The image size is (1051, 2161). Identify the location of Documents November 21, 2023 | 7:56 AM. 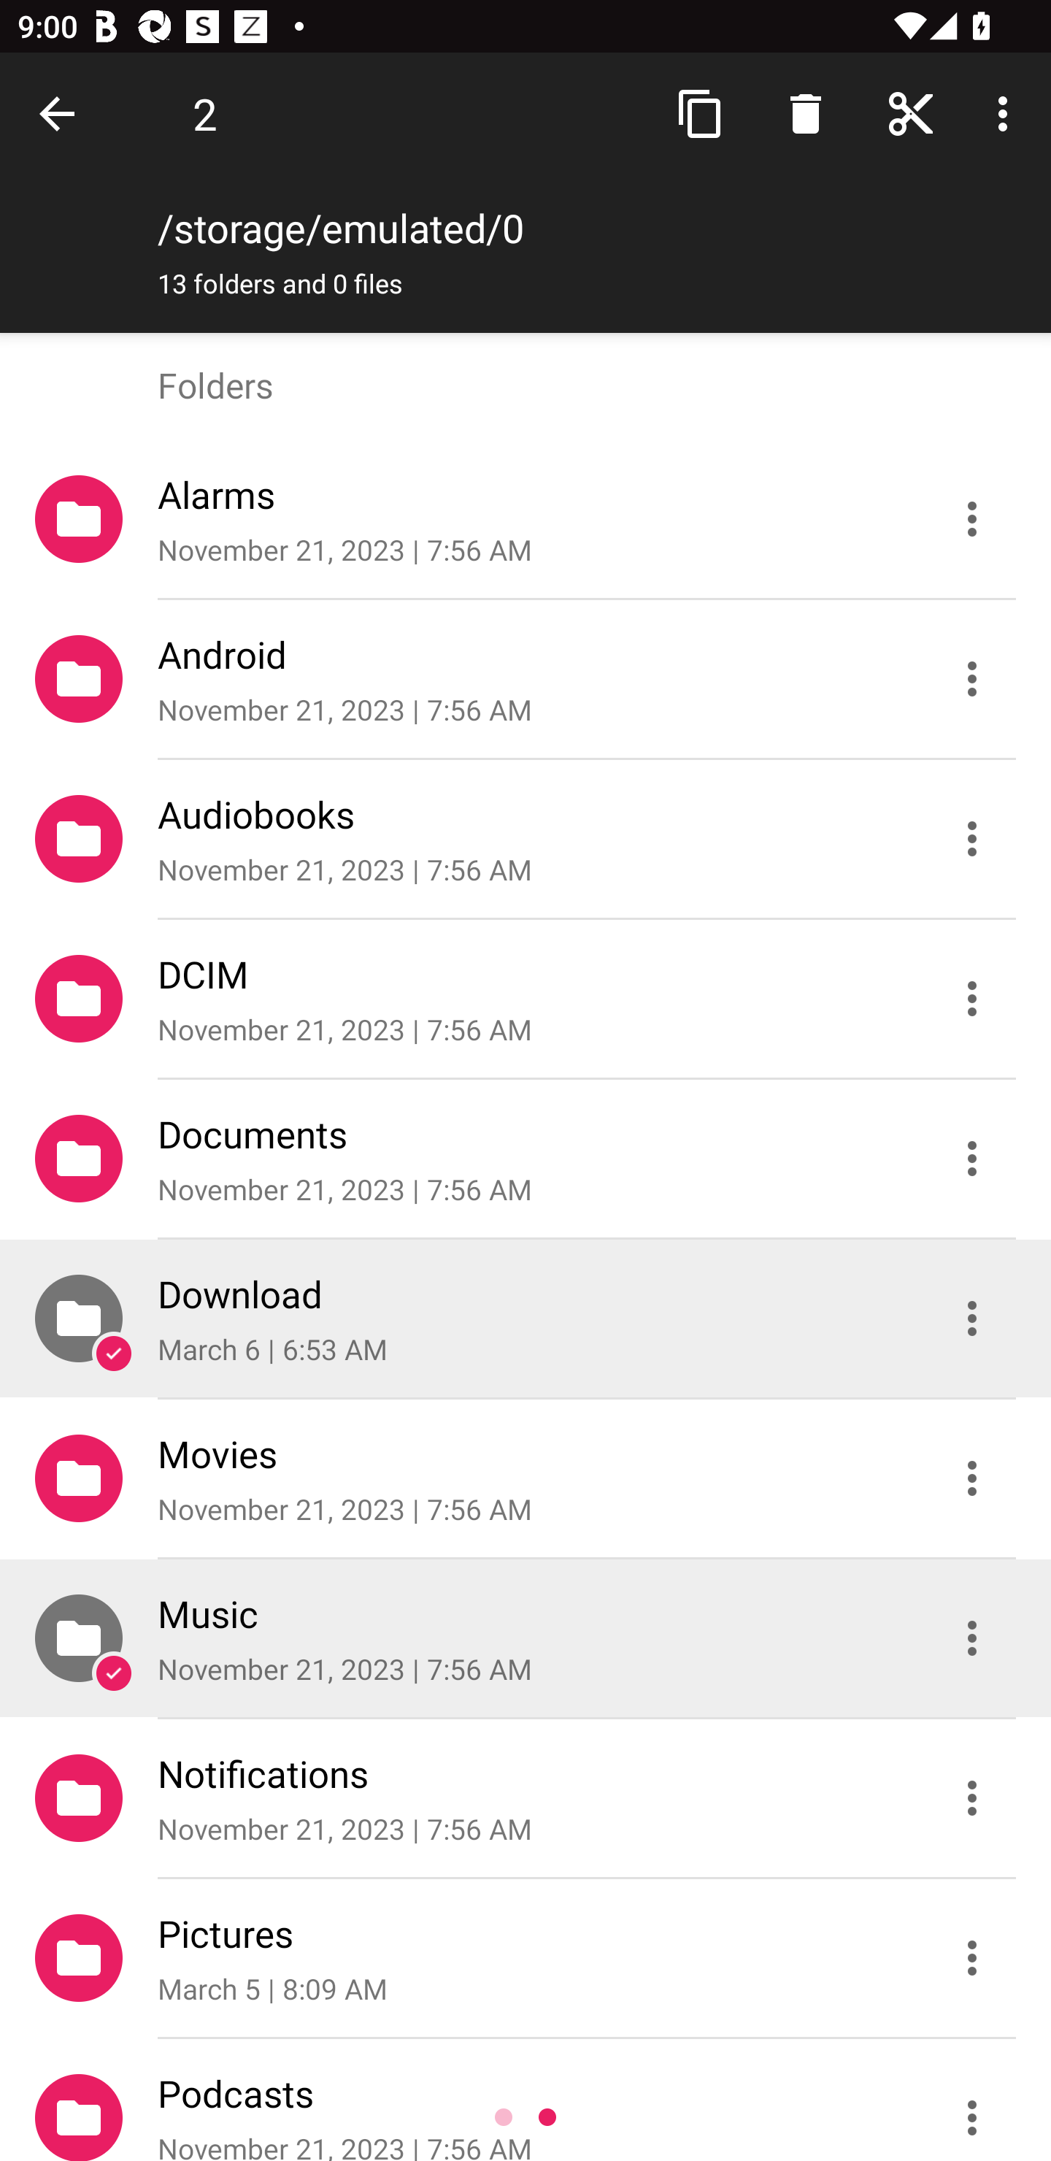
(525, 1159).